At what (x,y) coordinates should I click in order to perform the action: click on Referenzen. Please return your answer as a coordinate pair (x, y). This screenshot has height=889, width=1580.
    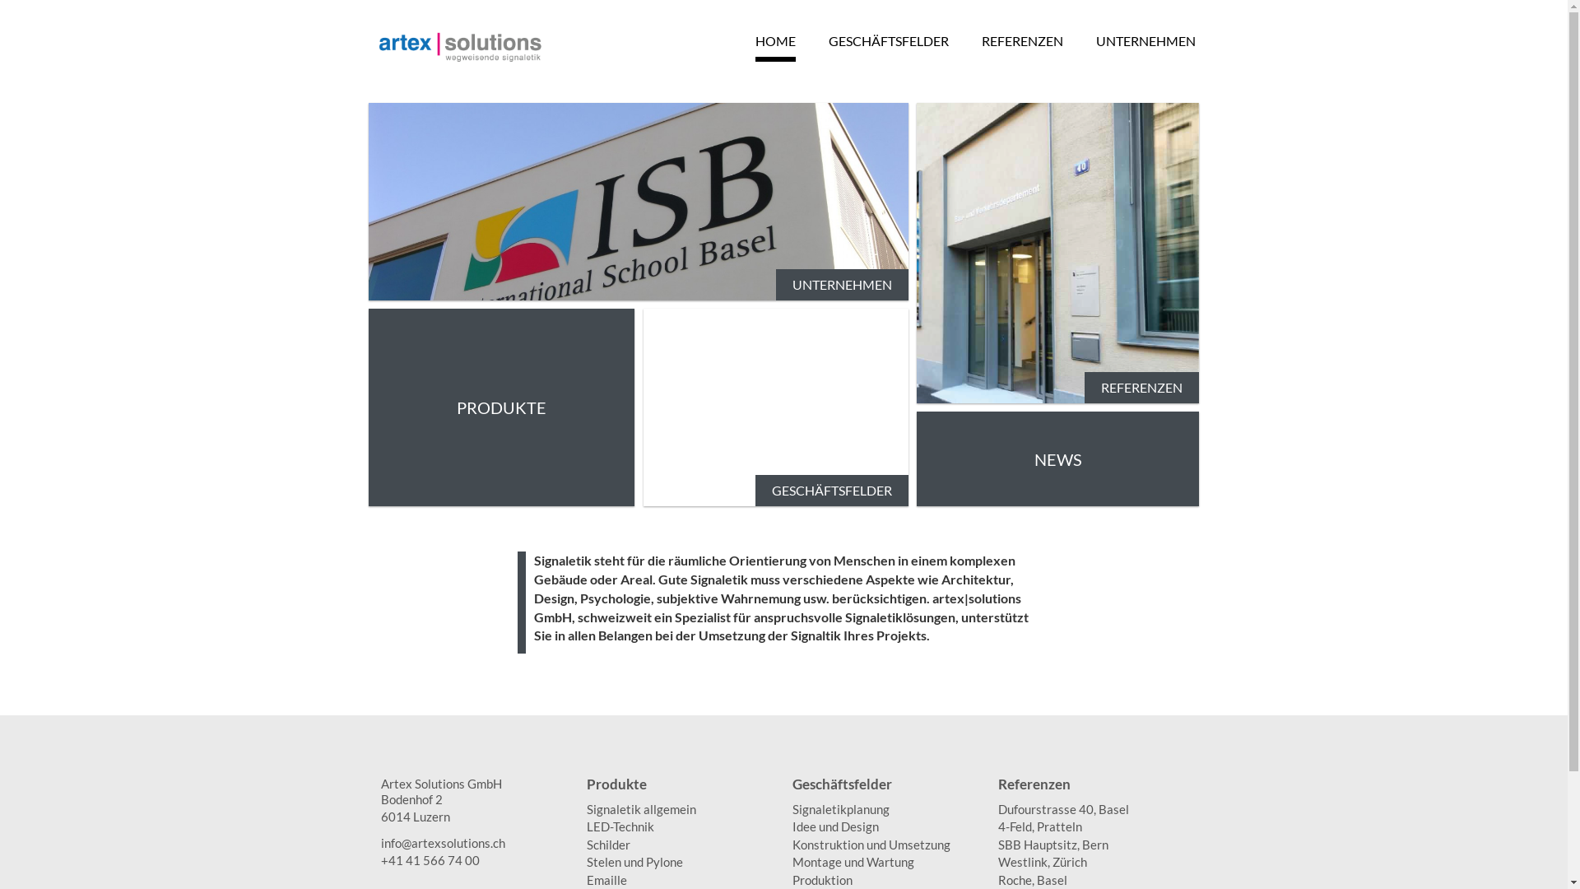
    Looking at the image, I should click on (1092, 789).